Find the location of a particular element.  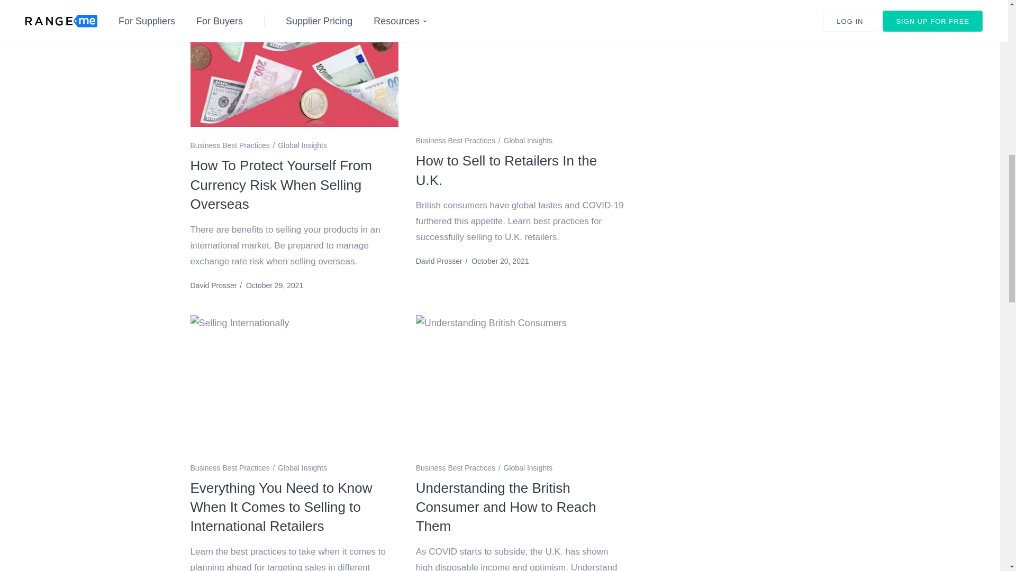

How to Sell to Retailers In the U.K. is located at coordinates (520, 63).